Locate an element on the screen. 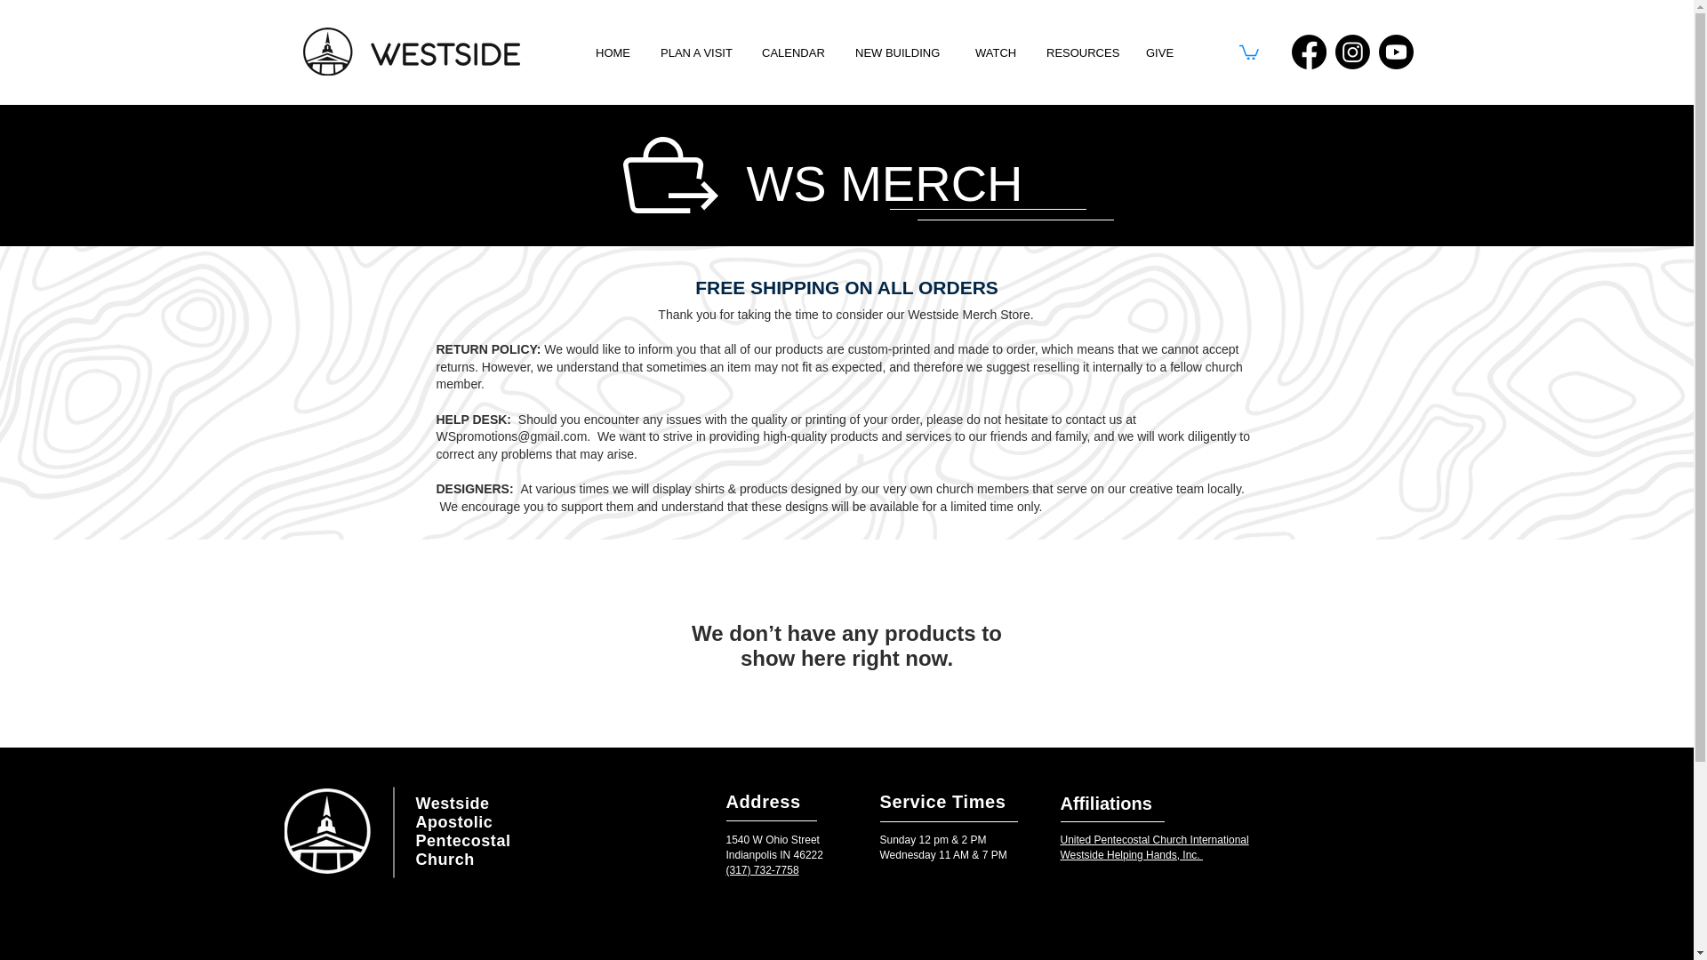  HOME is located at coordinates (613, 52).